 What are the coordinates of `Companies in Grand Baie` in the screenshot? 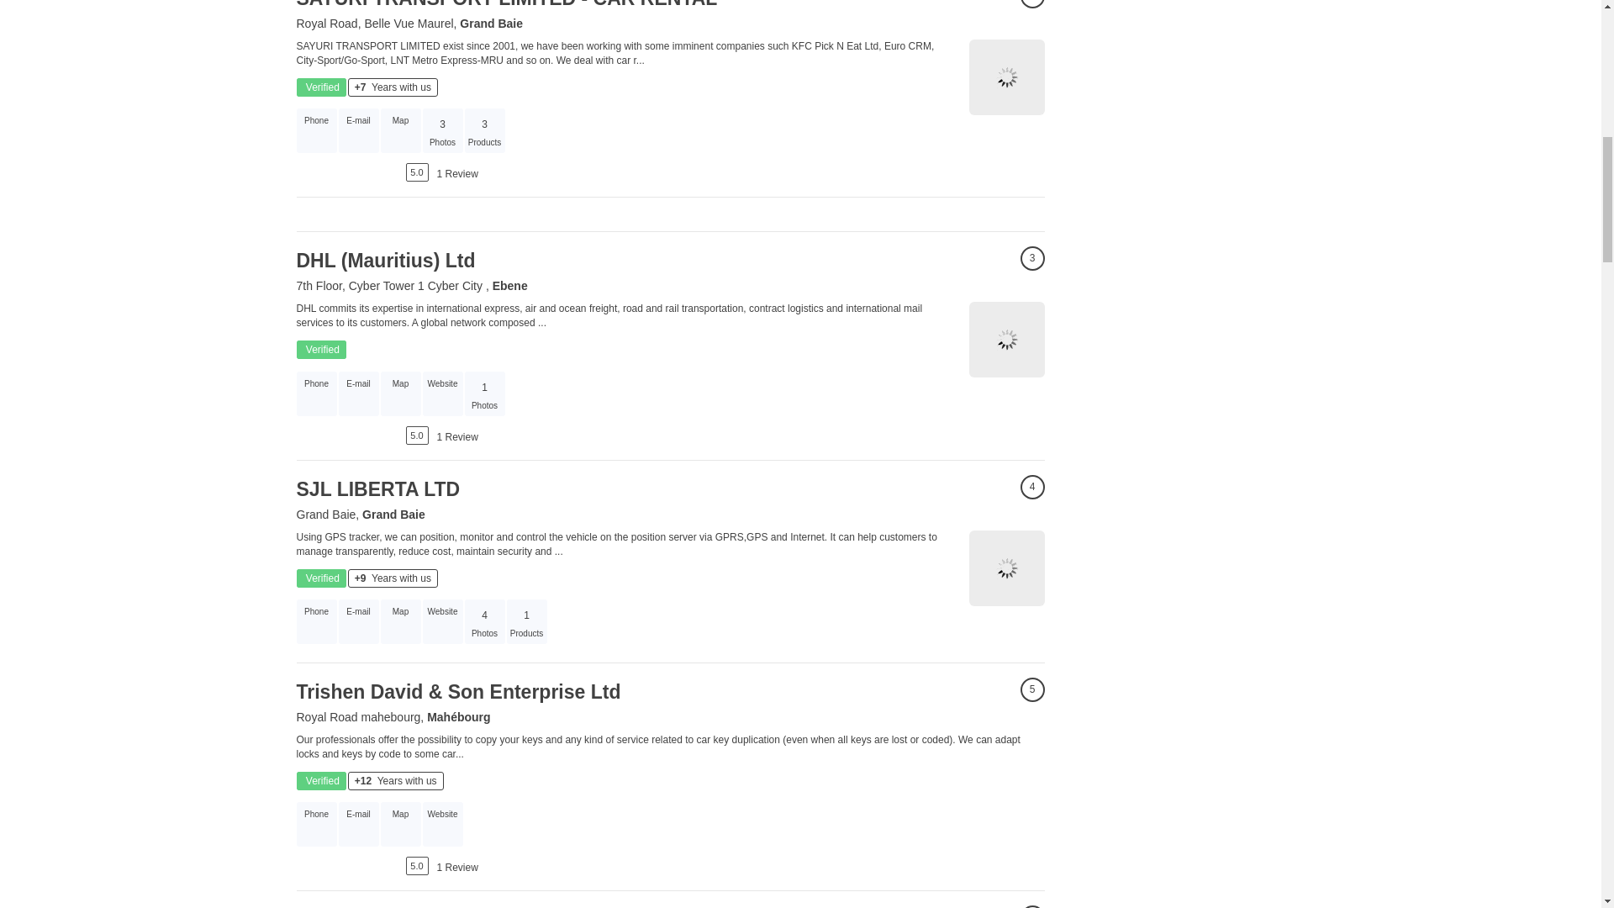 It's located at (491, 24).